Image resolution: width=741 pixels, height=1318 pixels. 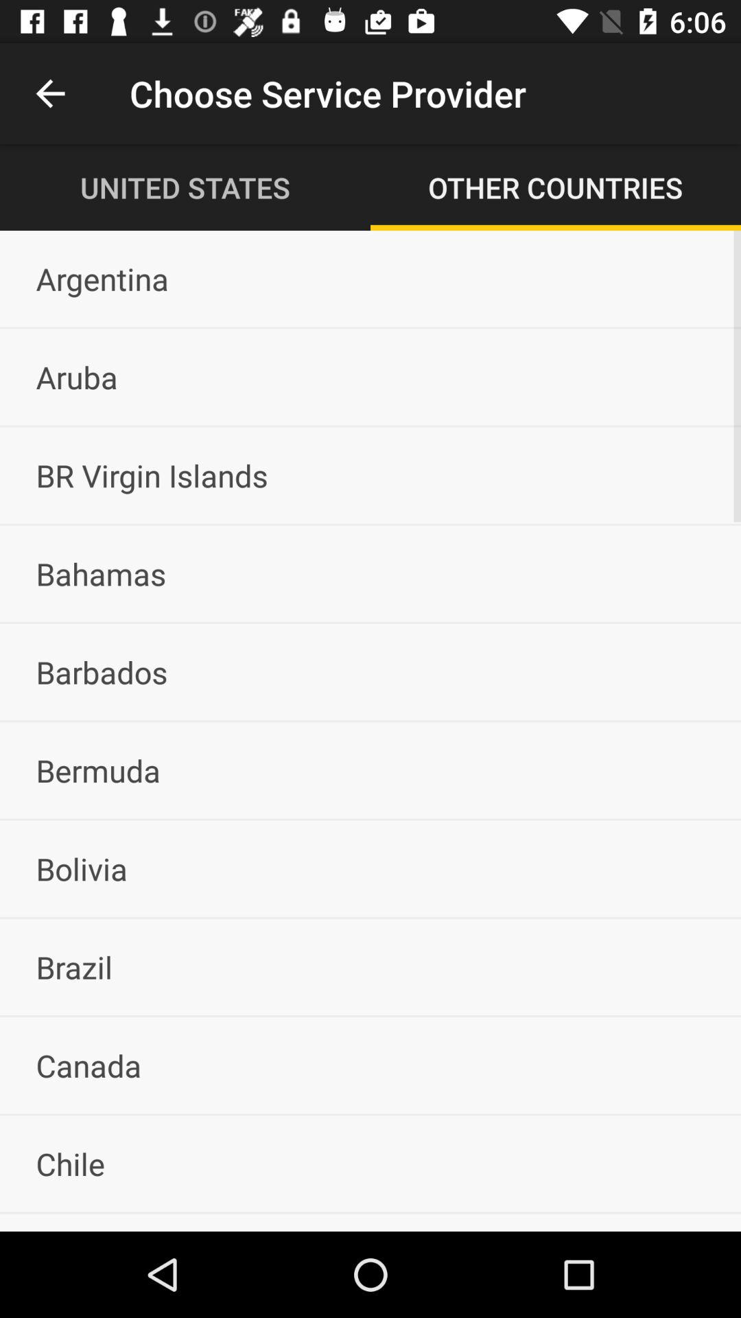 I want to click on select icon below br virgin islands icon, so click(x=370, y=573).